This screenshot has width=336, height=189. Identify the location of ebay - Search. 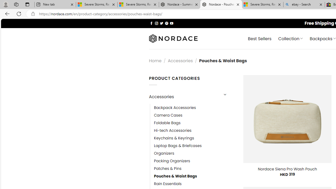
(304, 5).